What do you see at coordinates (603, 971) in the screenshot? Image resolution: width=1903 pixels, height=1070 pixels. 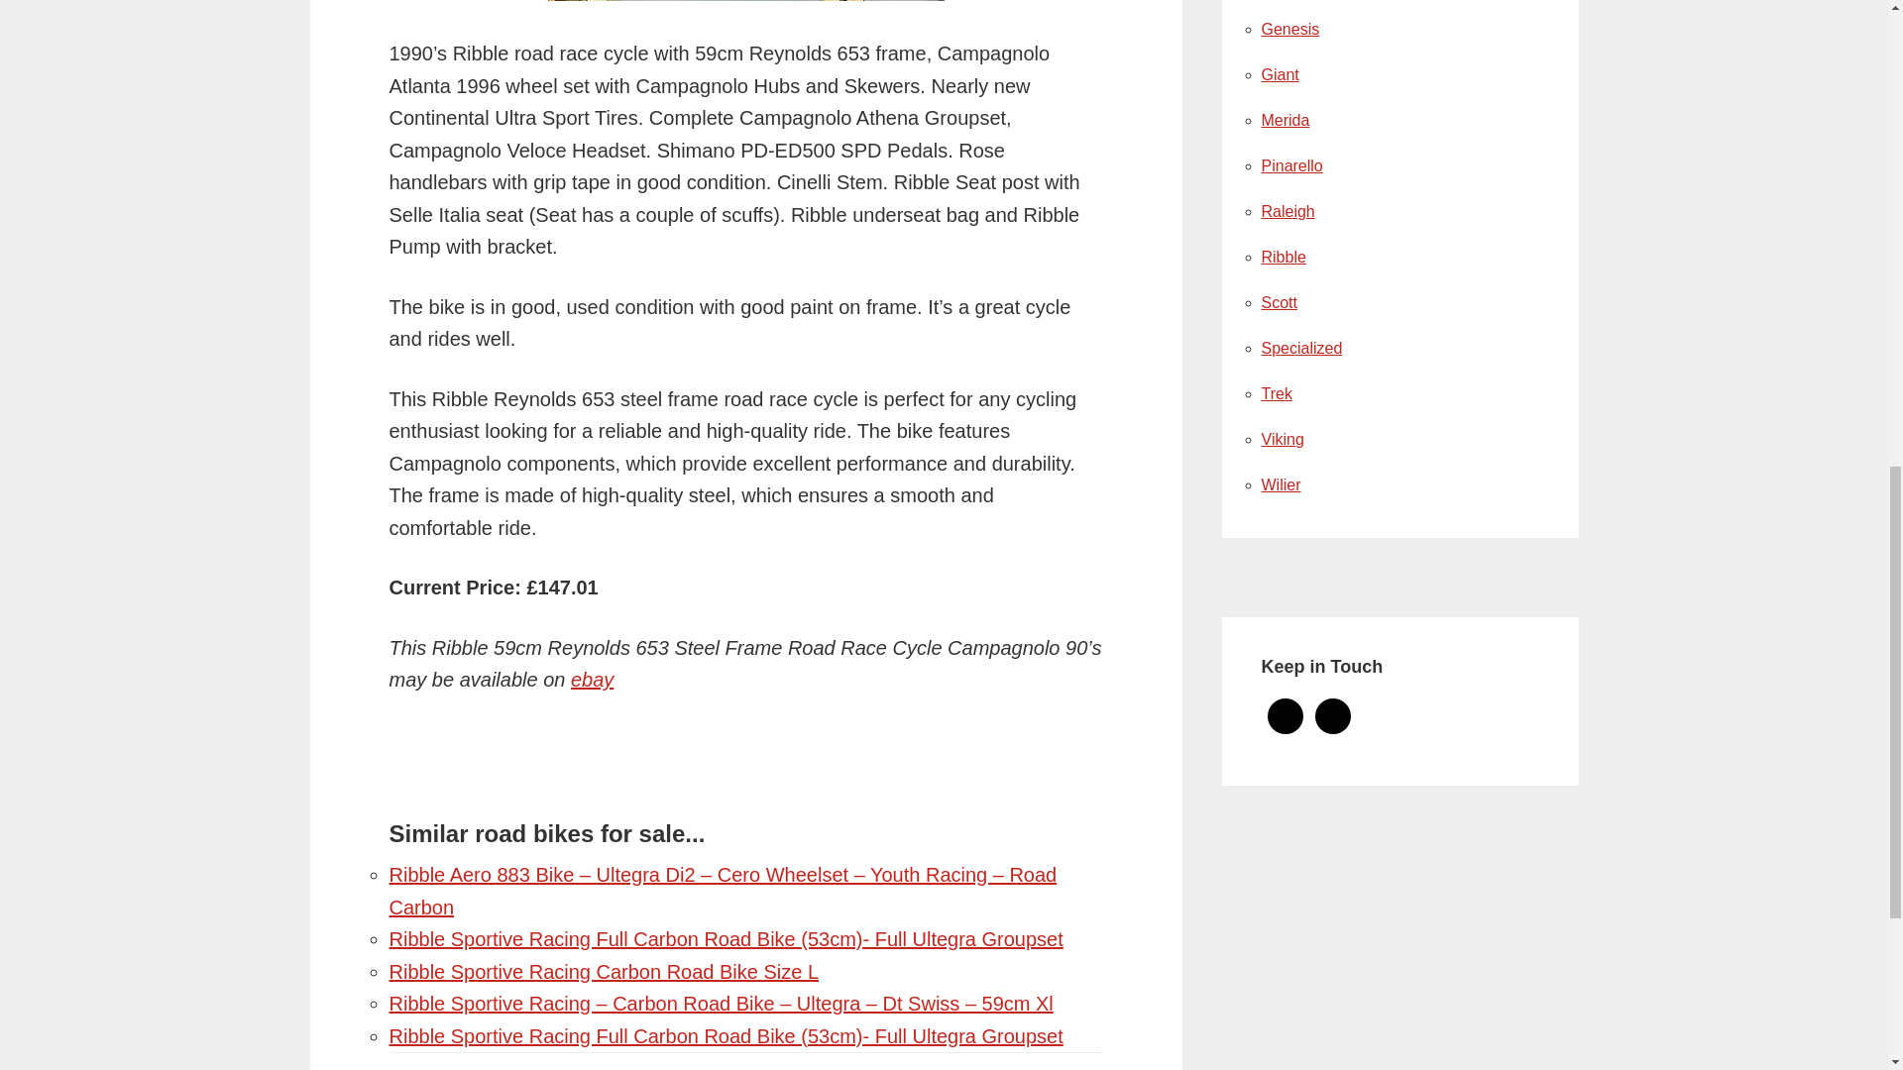 I see `Ribble Sportive Racing Carbon Road Bike Size L` at bounding box center [603, 971].